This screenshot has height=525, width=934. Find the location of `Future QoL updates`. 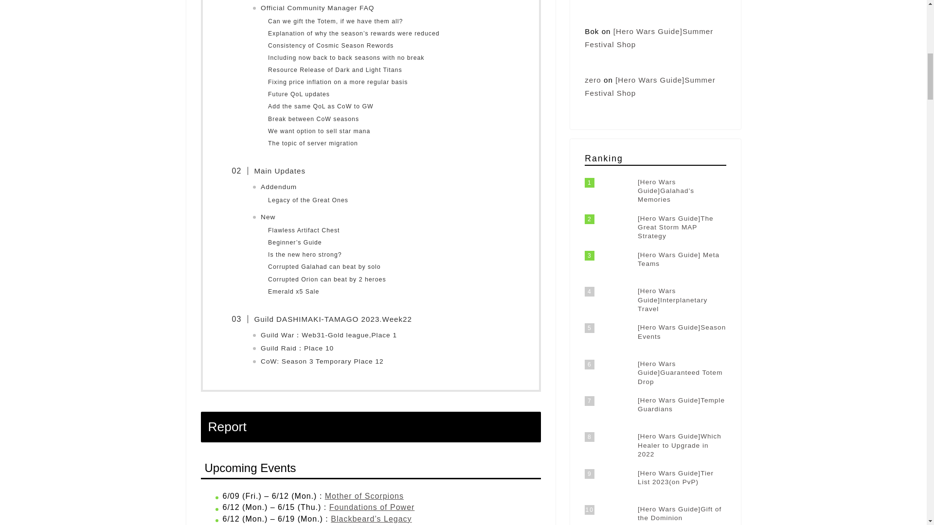

Future QoL updates is located at coordinates (299, 94).